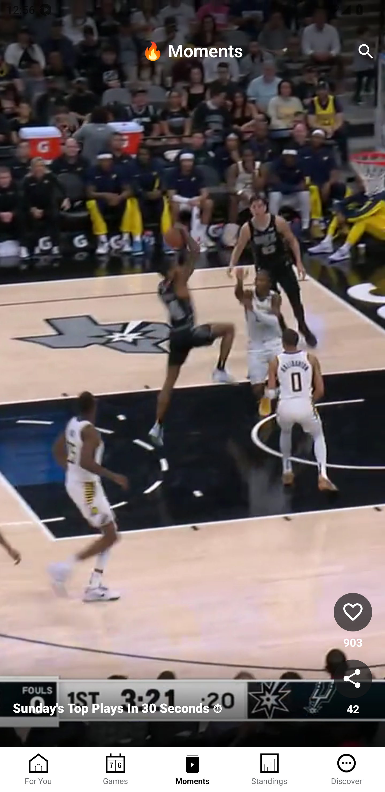  What do you see at coordinates (269, 770) in the screenshot?
I see `Standings` at bounding box center [269, 770].